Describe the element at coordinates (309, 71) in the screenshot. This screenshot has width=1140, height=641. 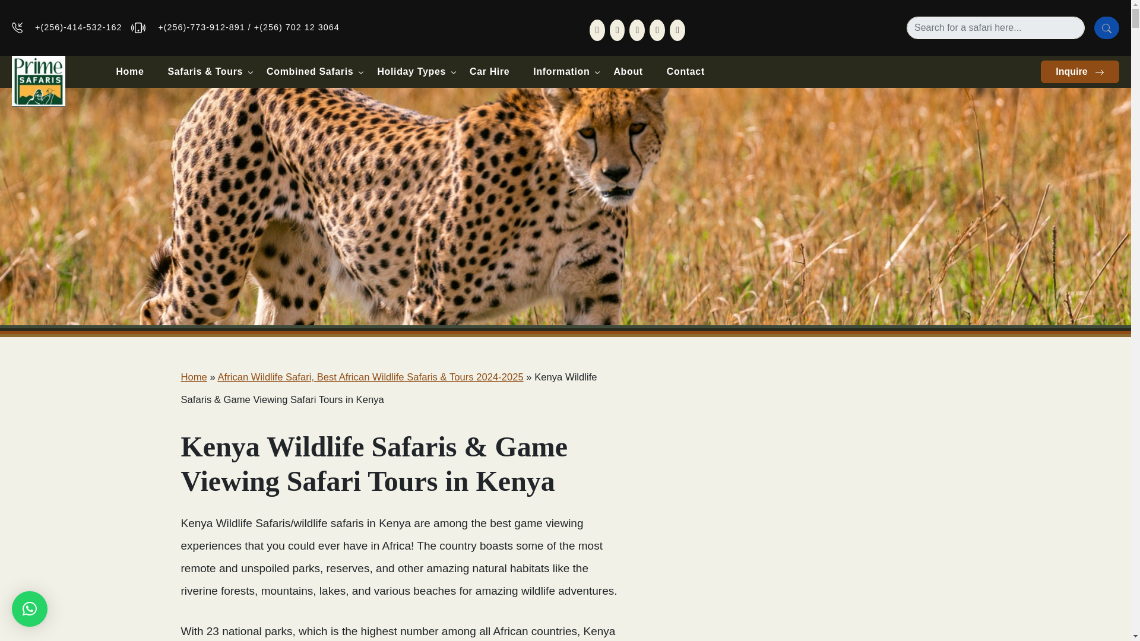
I see `Combined Safaris` at that location.